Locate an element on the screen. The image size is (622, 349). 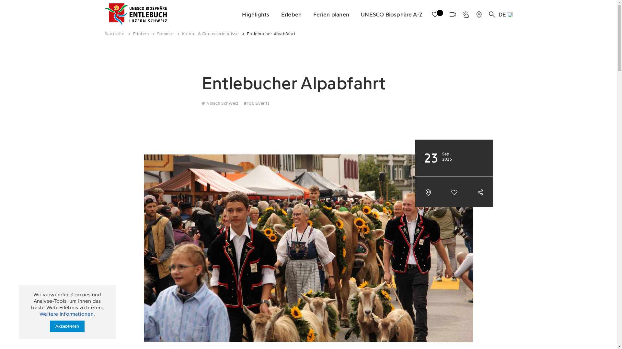
Top Events is located at coordinates (258, 103).